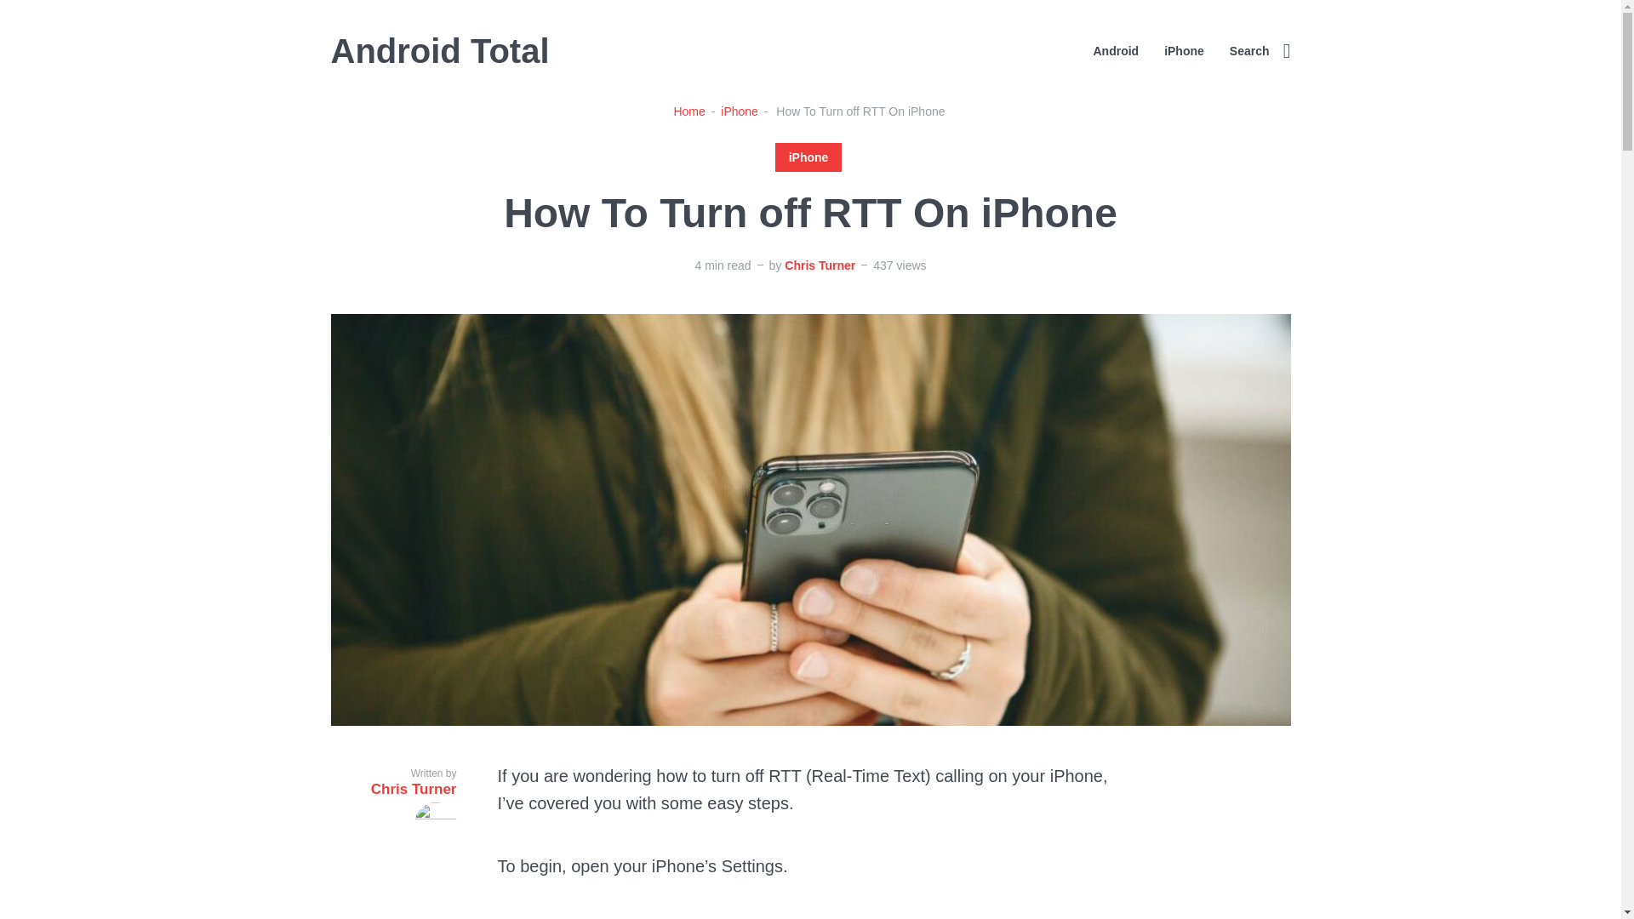 This screenshot has width=1634, height=919. I want to click on iPhone, so click(739, 111).